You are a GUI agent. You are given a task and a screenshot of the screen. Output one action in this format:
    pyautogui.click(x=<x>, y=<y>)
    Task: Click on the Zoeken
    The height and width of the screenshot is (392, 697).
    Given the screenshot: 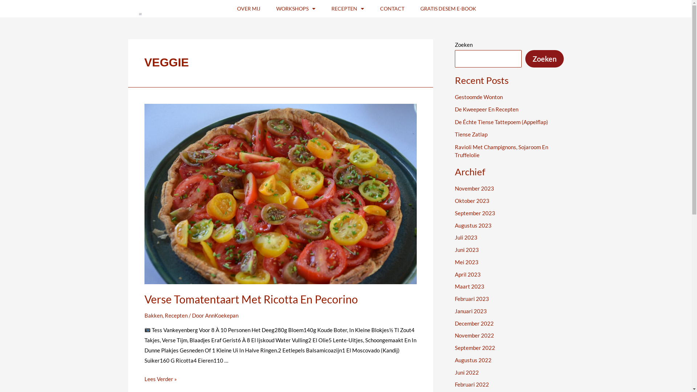 What is the action you would take?
    pyautogui.click(x=544, y=59)
    